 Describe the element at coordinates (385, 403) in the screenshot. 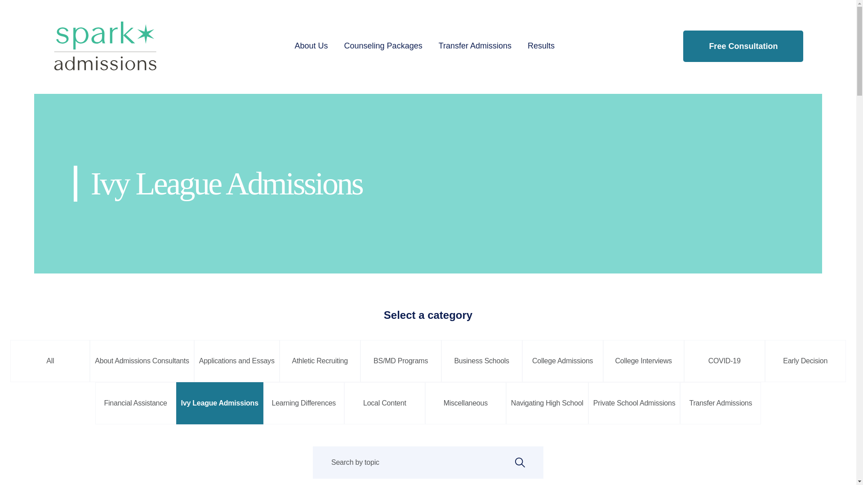

I see `Local Content` at that location.